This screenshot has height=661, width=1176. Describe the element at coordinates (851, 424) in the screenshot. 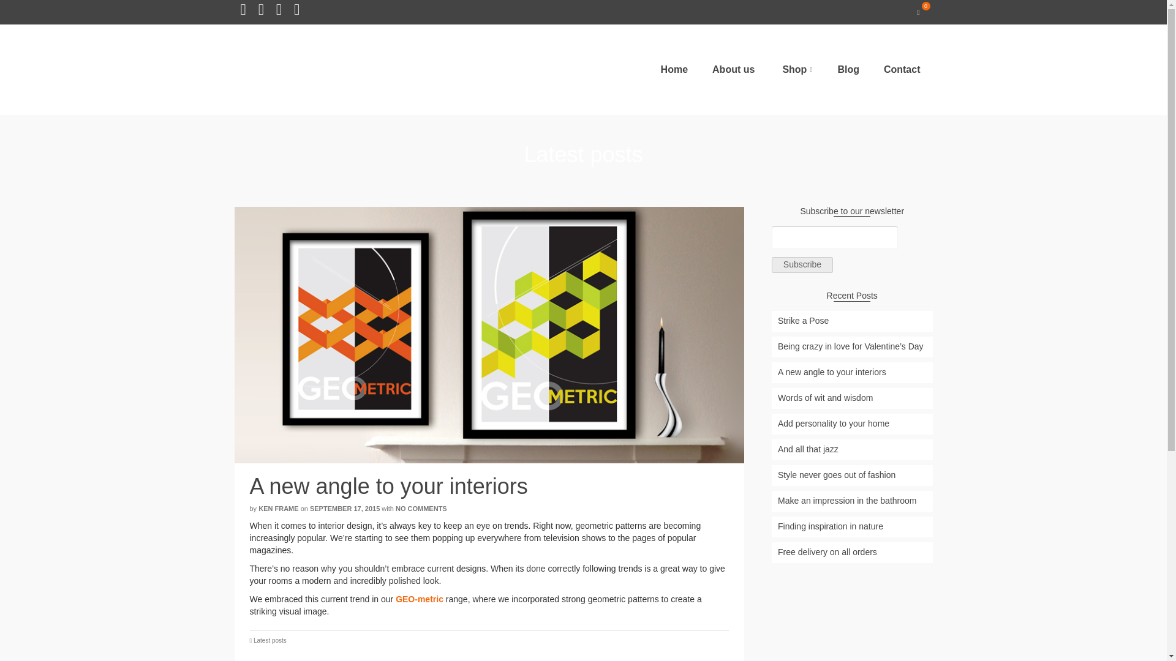

I see `Add personality to your home` at that location.